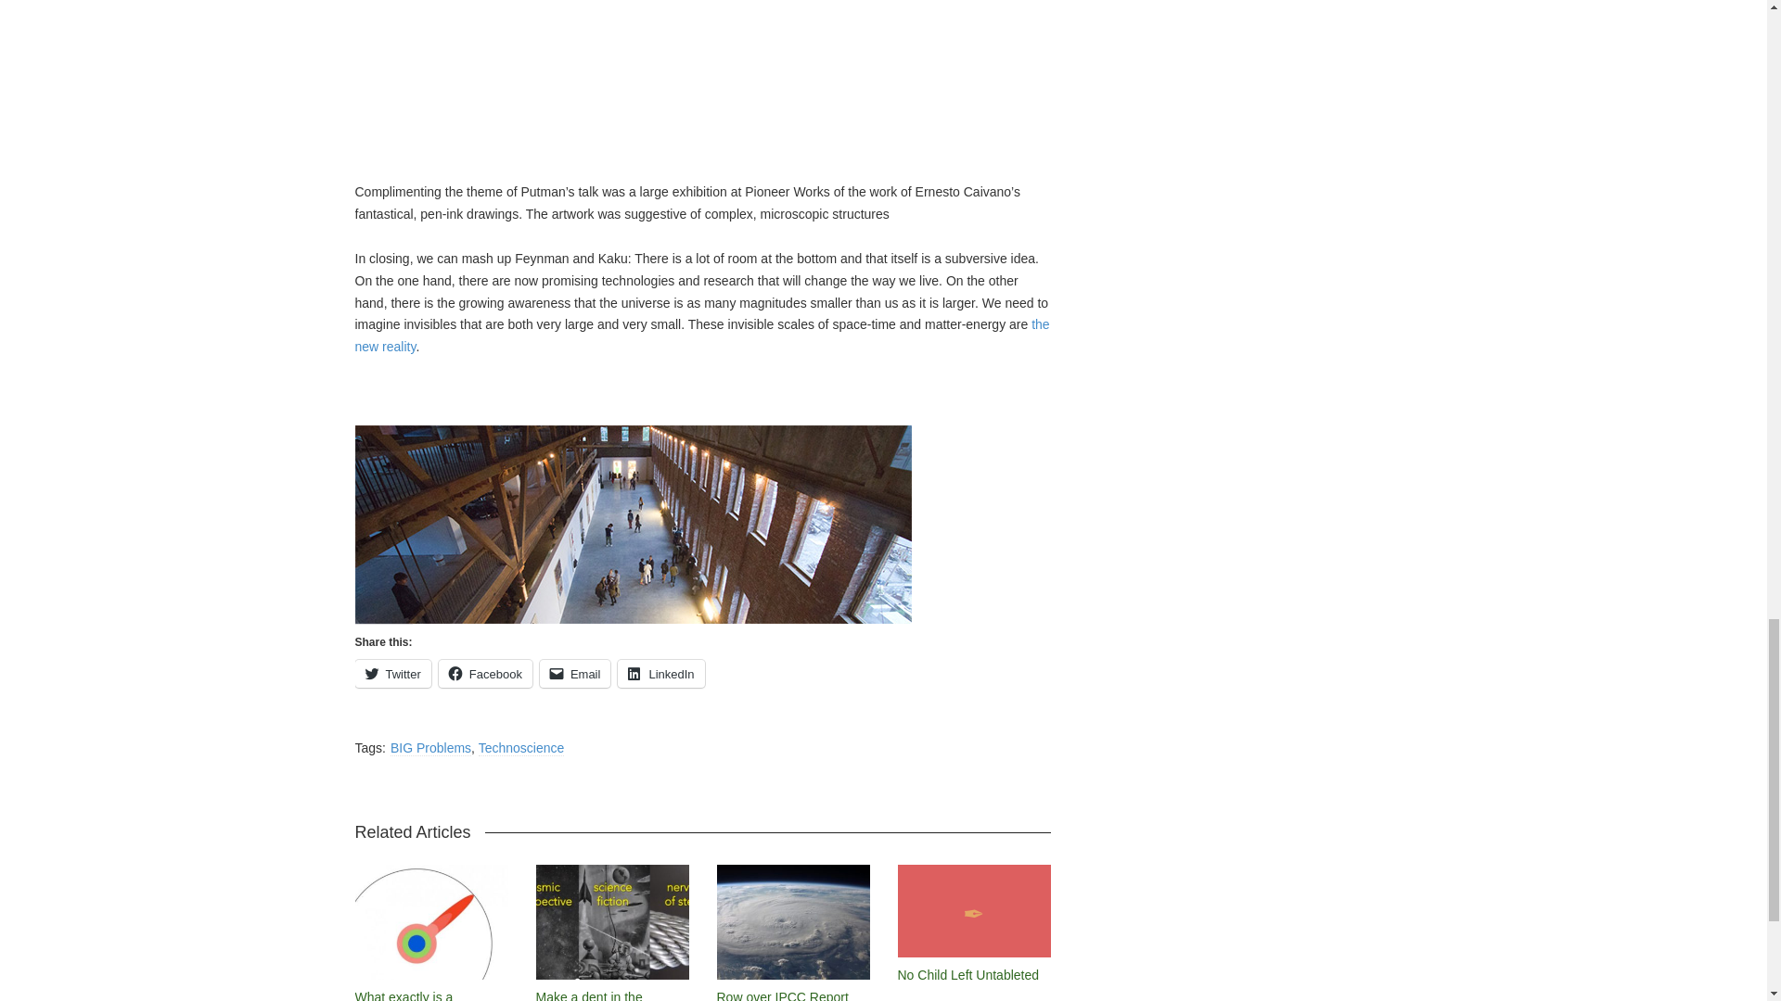 This screenshot has height=1001, width=1781. I want to click on Click to share on Facebook, so click(485, 673).